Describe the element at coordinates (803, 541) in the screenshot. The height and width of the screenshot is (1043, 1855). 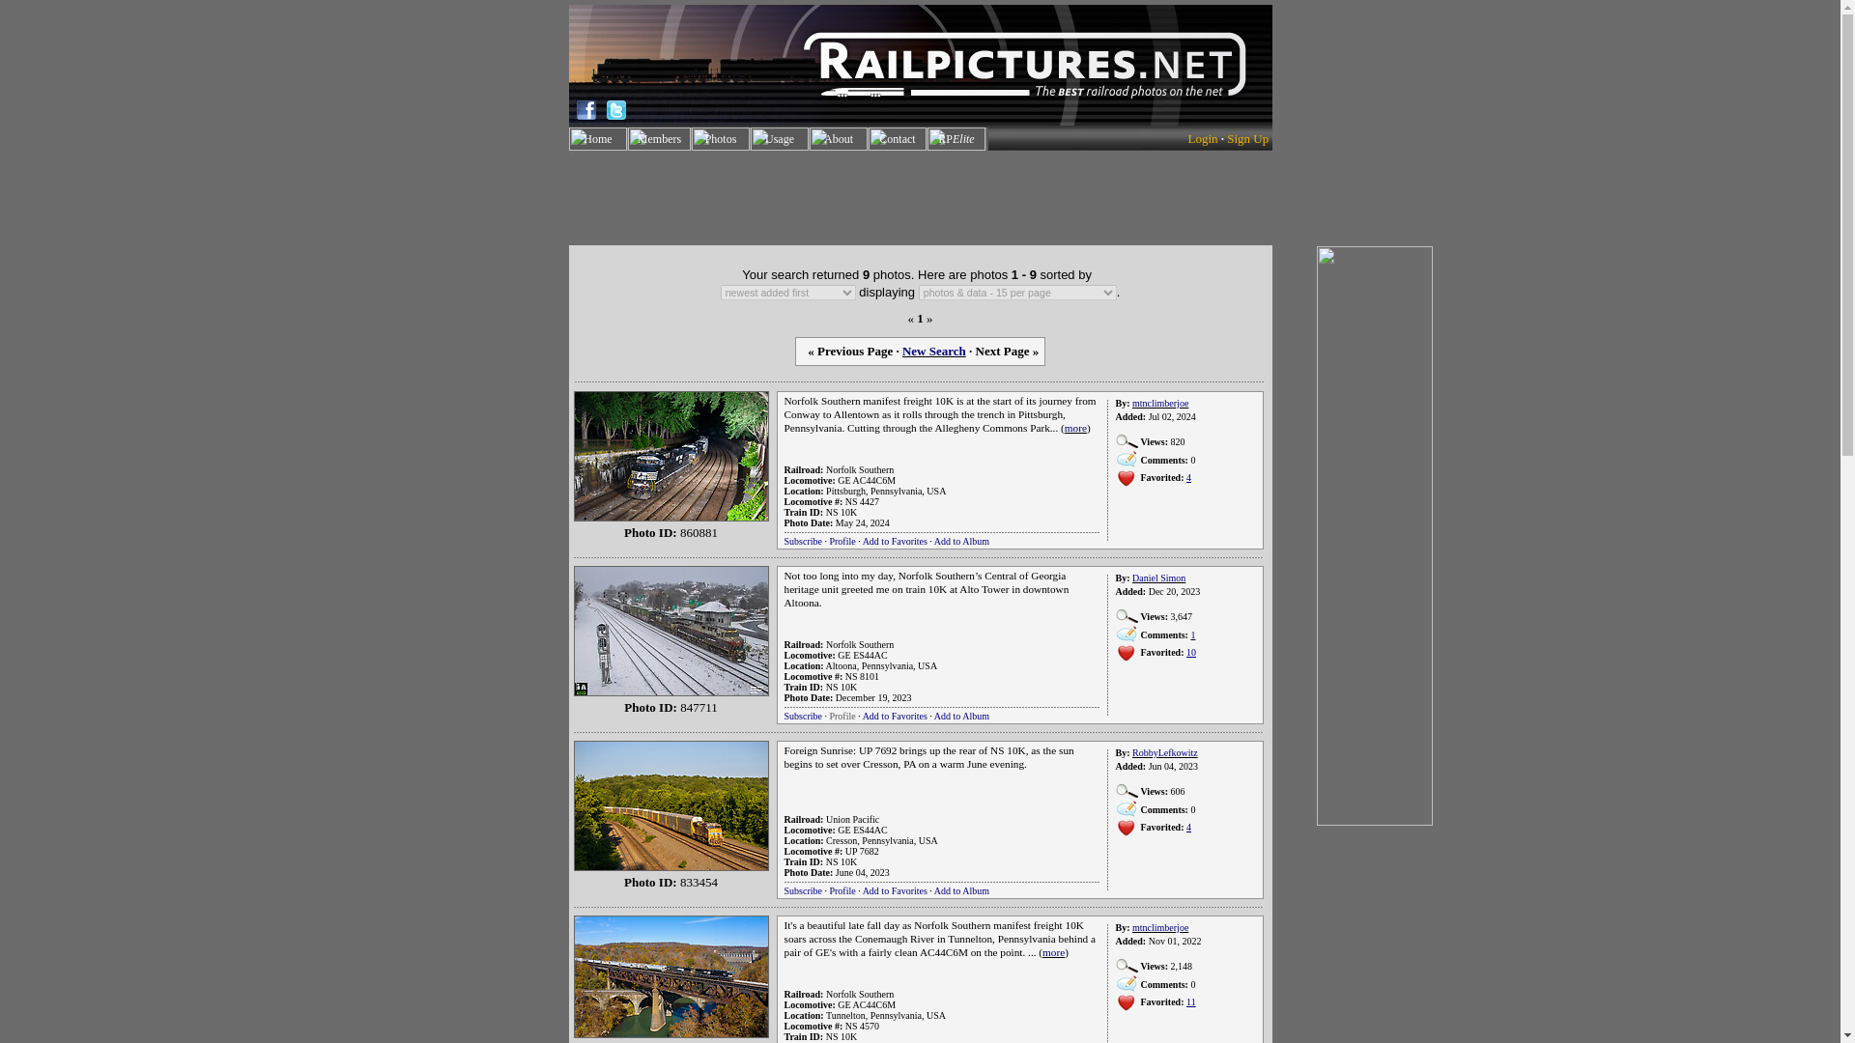
I see `Subscribe` at that location.